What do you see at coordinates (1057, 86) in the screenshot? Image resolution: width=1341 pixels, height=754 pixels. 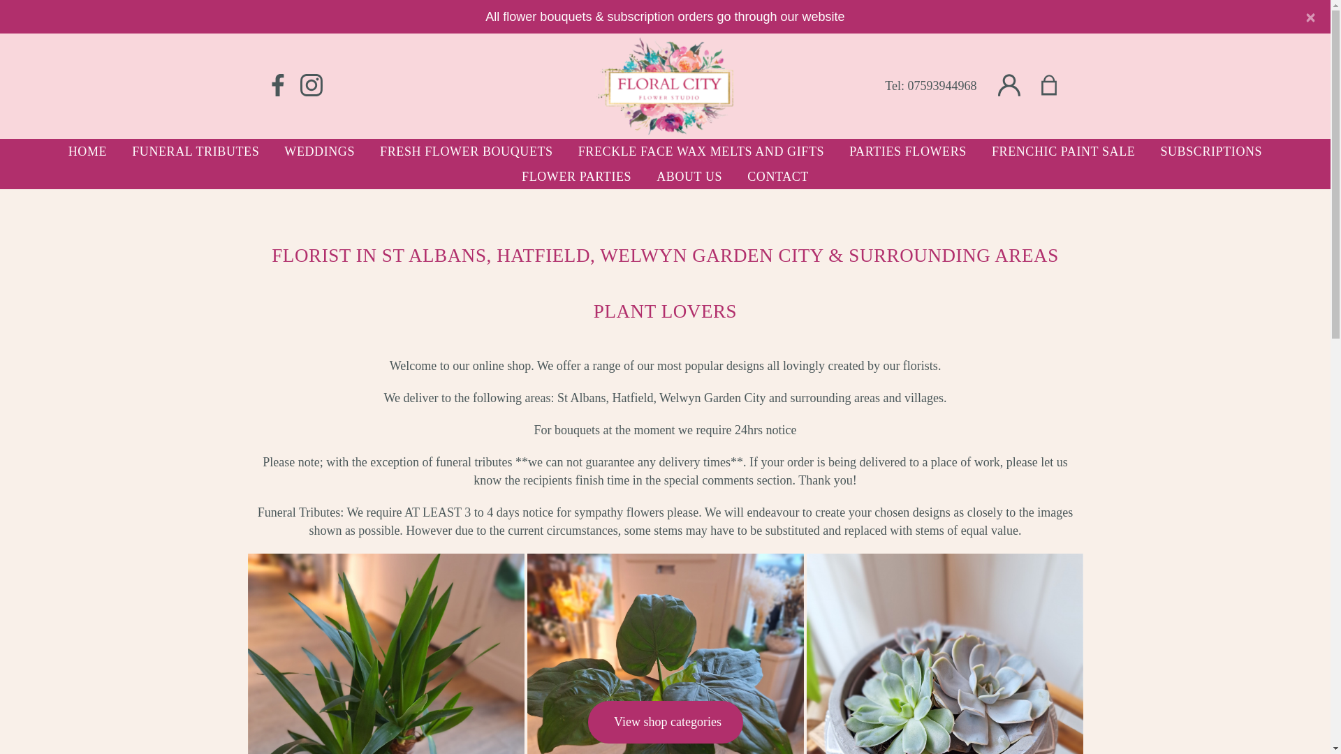 I see `Cart` at bounding box center [1057, 86].